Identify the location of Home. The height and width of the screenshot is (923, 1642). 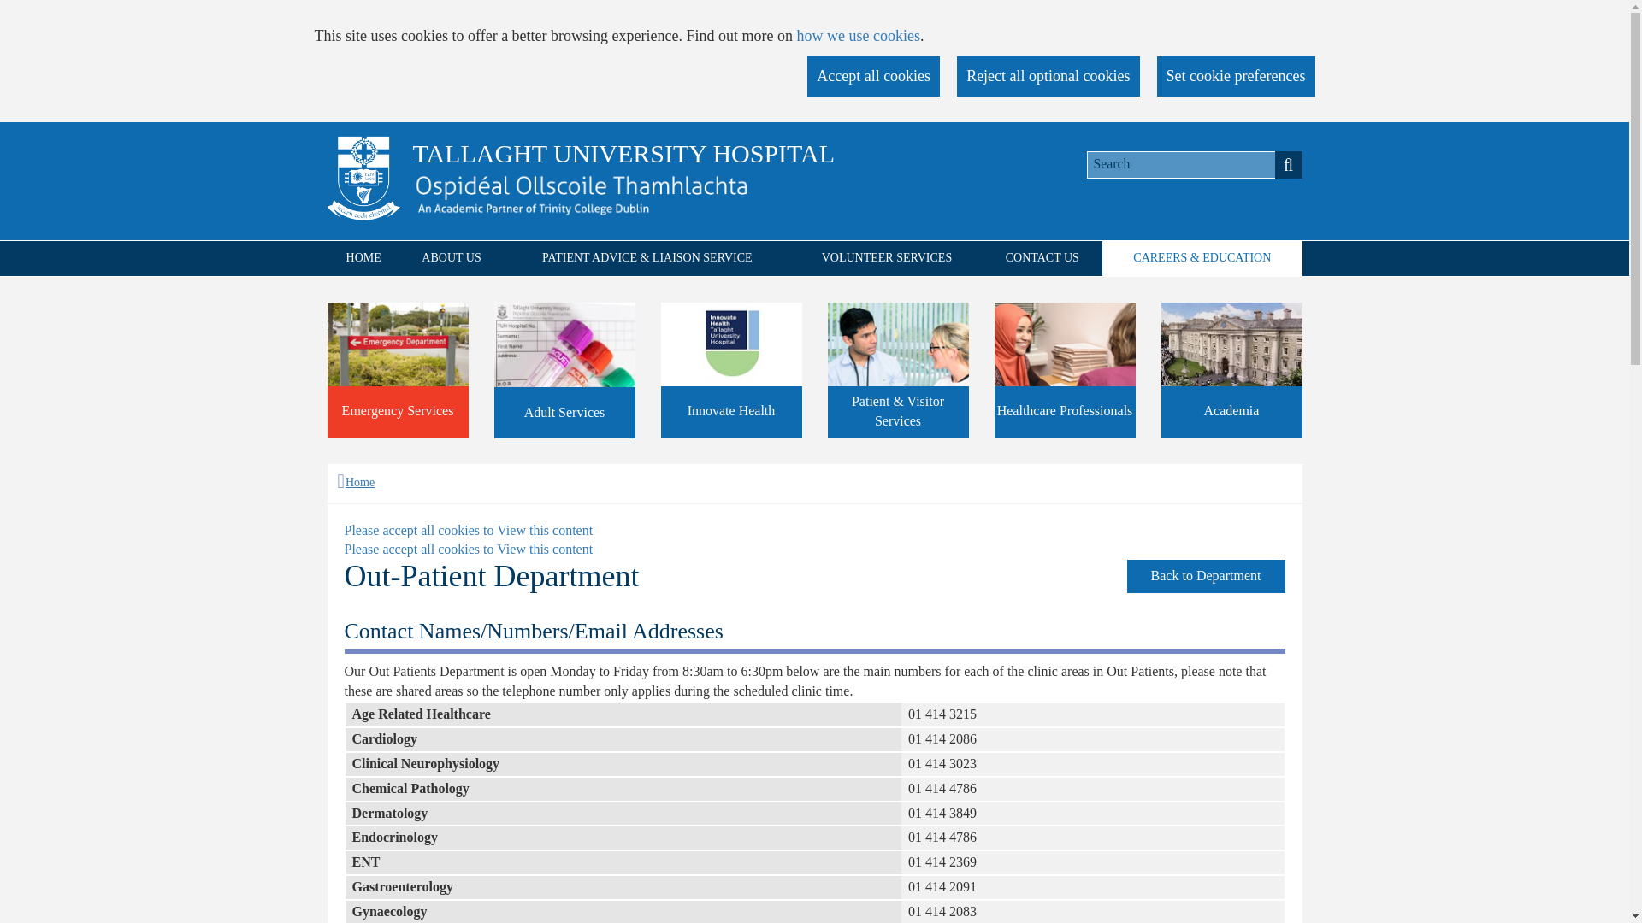
(355, 482).